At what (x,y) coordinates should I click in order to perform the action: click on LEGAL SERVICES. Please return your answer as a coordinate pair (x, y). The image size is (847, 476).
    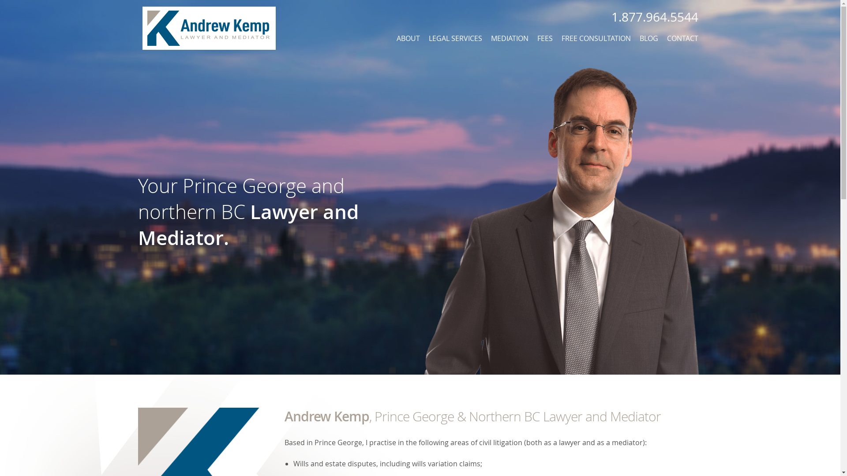
    Looking at the image, I should click on (455, 38).